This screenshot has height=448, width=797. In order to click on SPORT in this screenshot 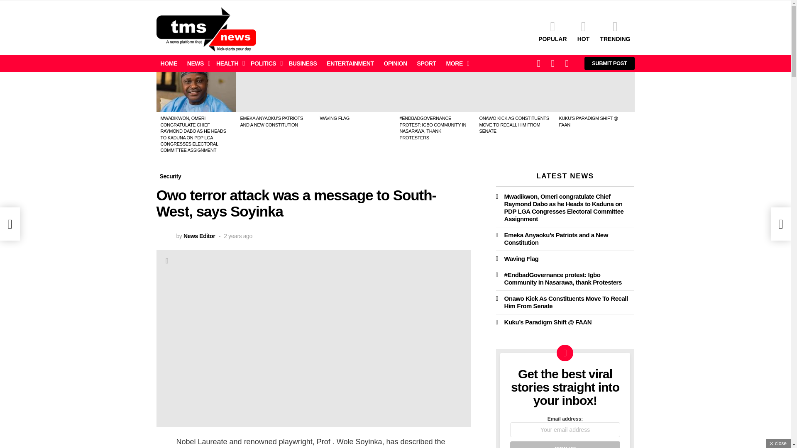, I will do `click(426, 63)`.